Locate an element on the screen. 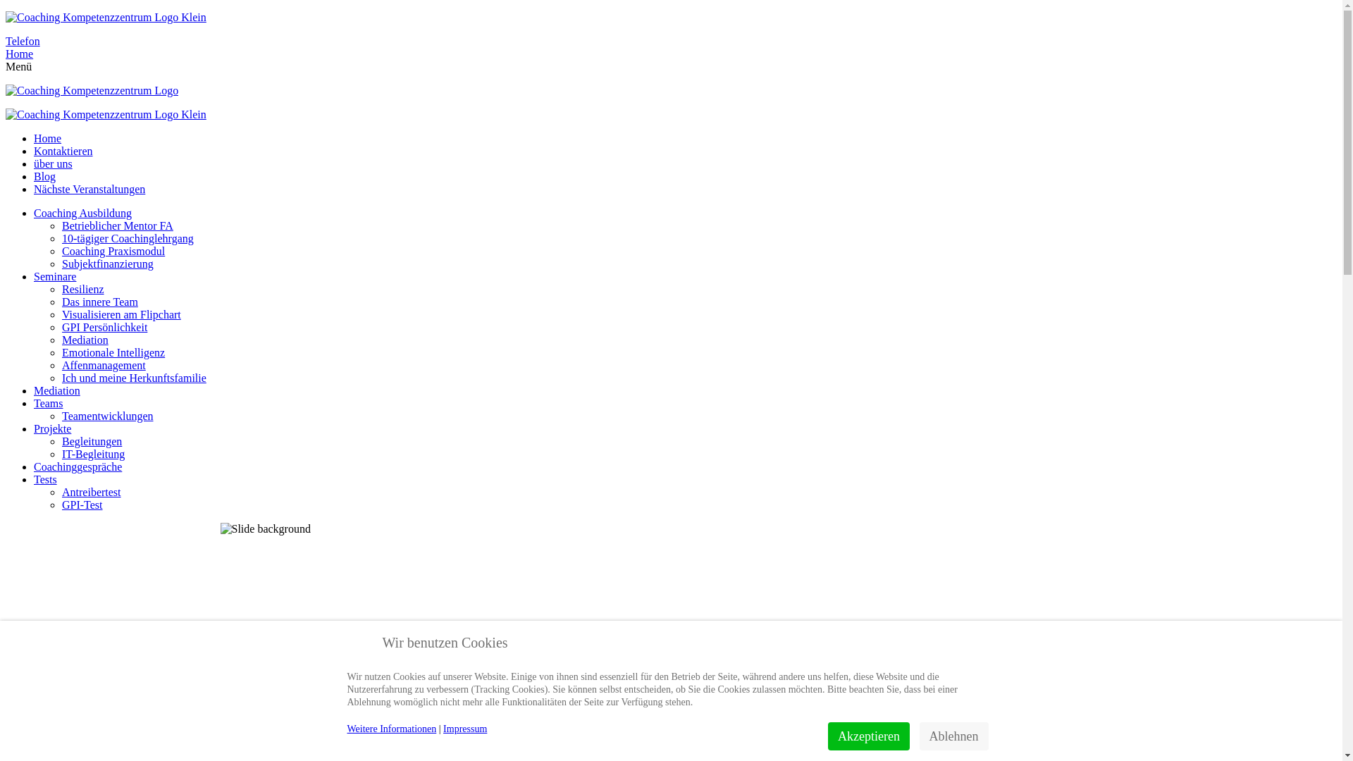 This screenshot has height=761, width=1353. Visualisieren am Flipchart is located at coordinates (121, 314).